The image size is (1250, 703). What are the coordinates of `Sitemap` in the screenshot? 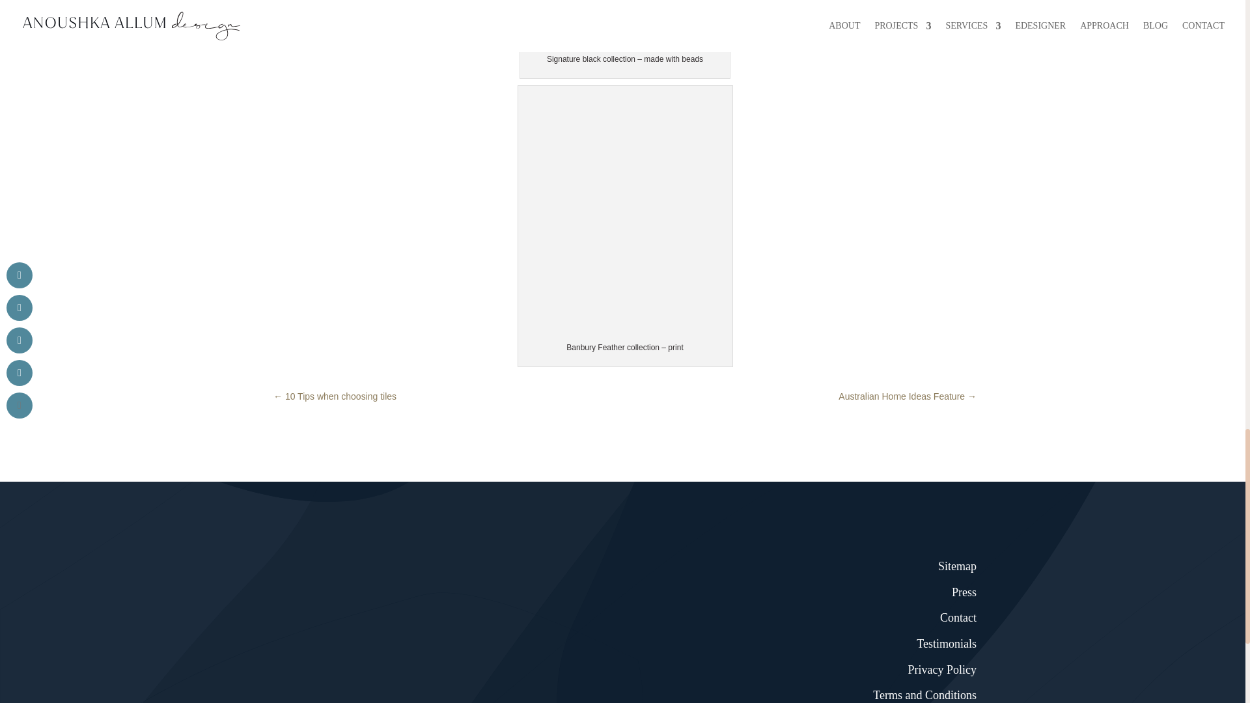 It's located at (957, 566).